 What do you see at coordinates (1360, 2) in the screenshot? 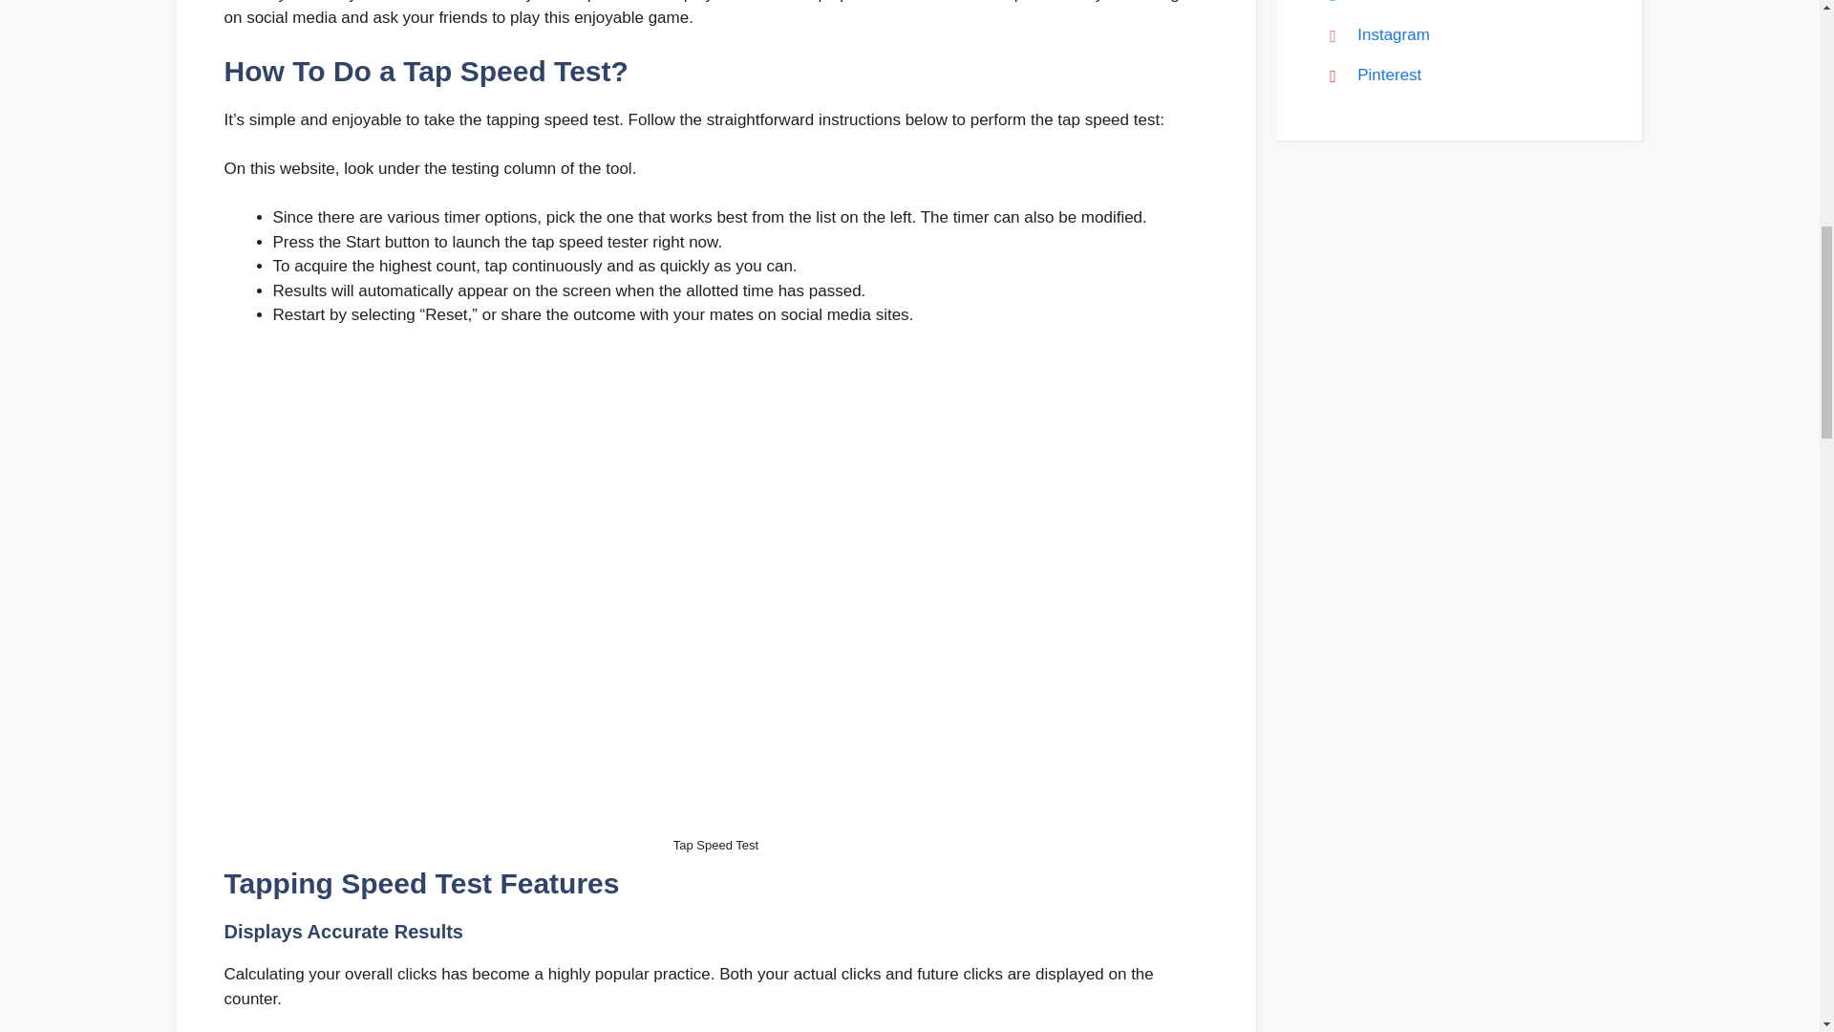
I see `Twitter` at bounding box center [1360, 2].